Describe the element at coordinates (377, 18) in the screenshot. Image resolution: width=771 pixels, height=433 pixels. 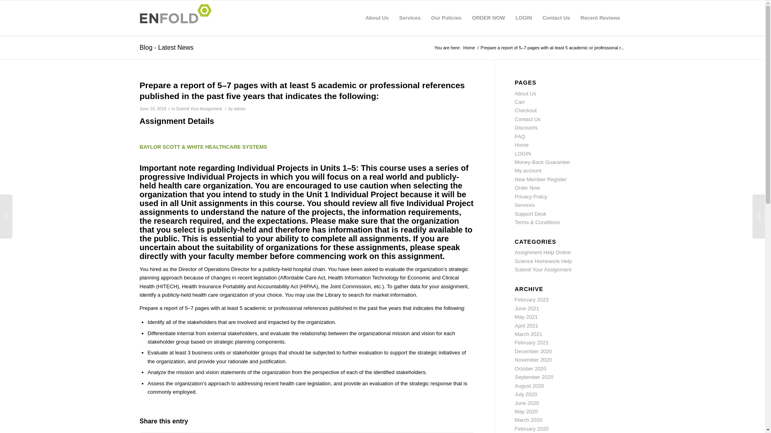
I see `About Us` at that location.